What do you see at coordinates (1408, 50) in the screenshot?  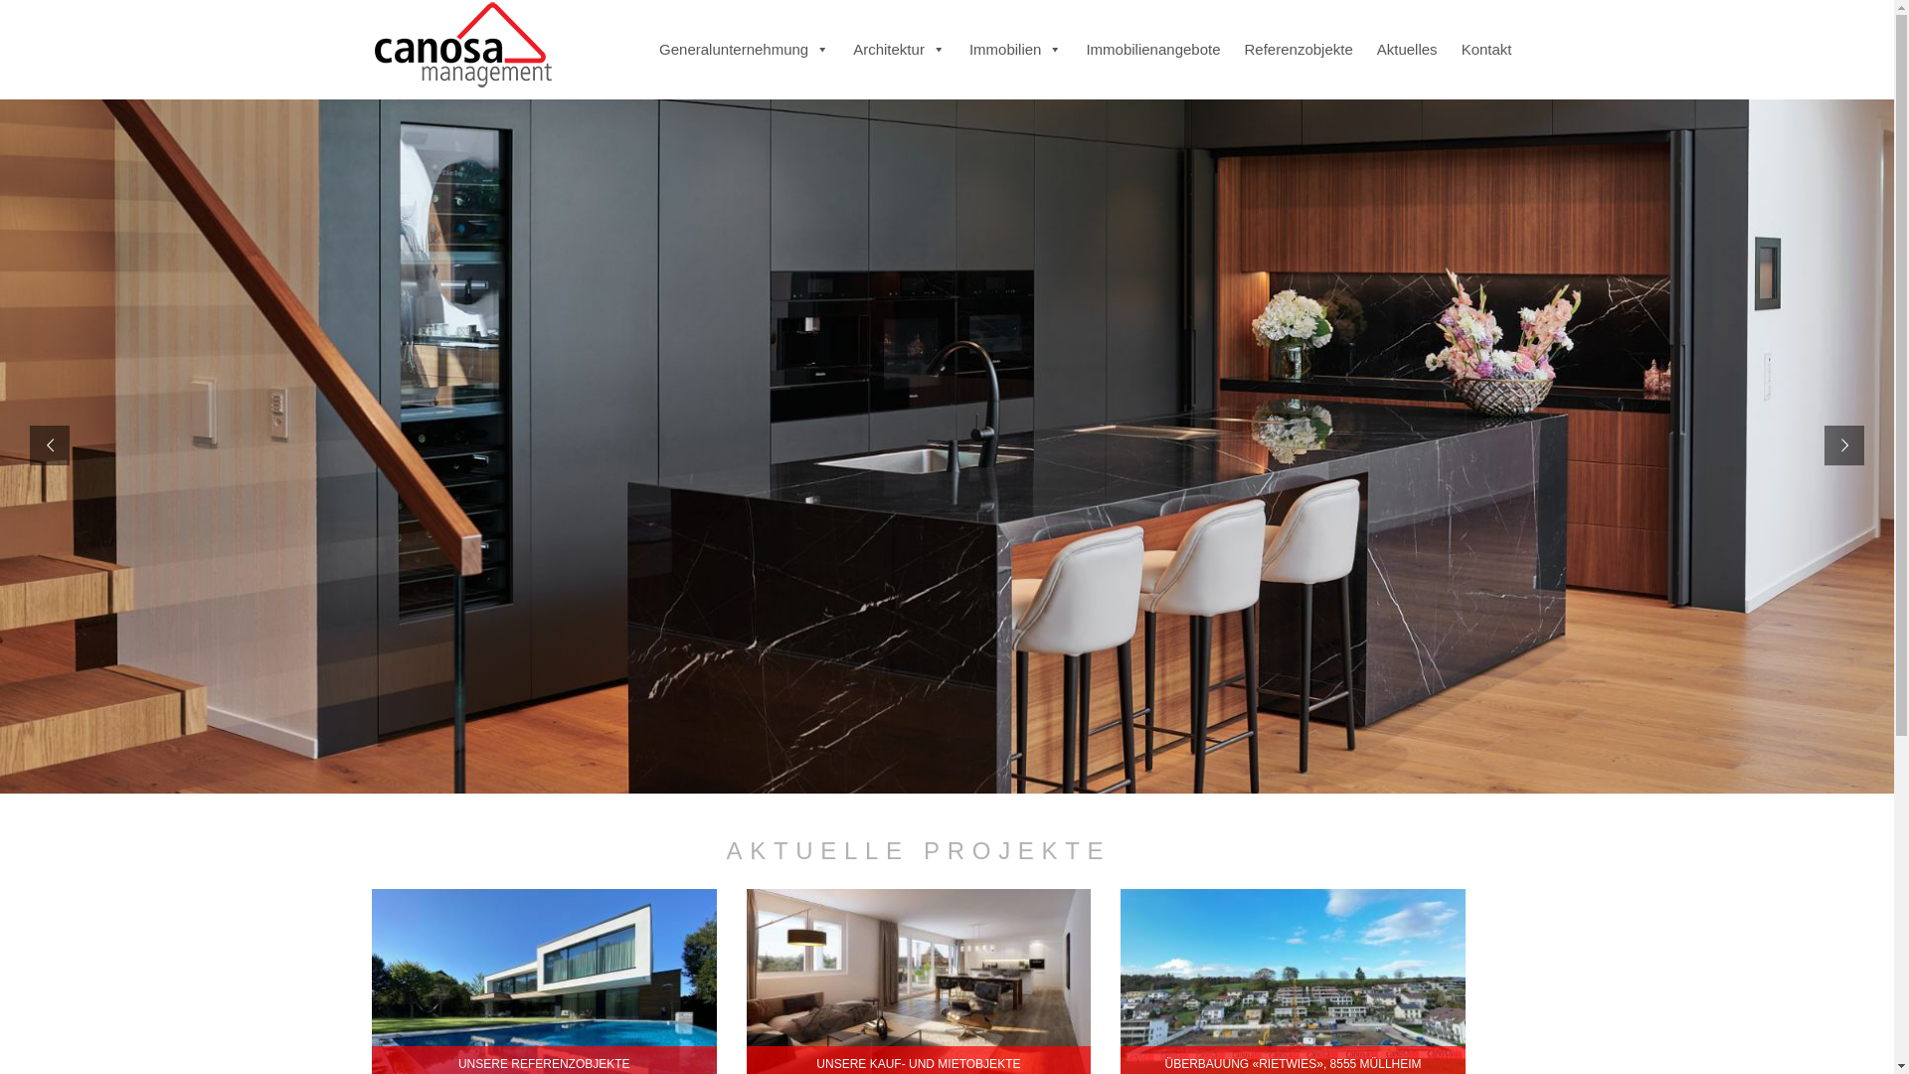 I see `Aktuelles` at bounding box center [1408, 50].